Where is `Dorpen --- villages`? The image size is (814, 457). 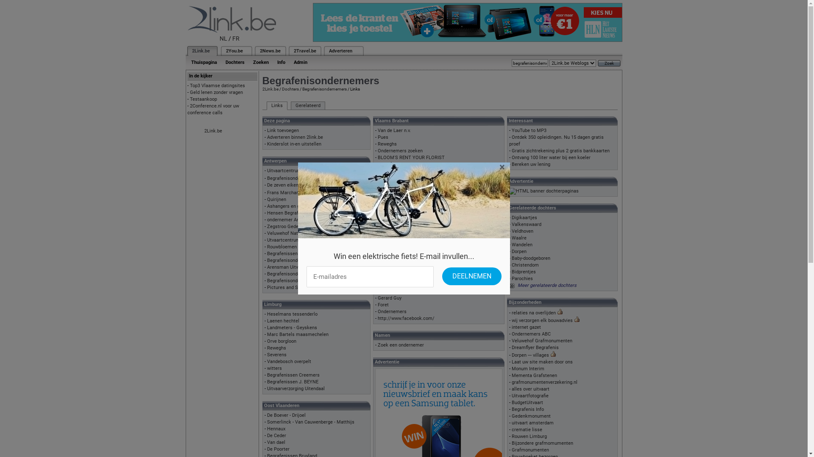 Dorpen --- villages is located at coordinates (530, 355).